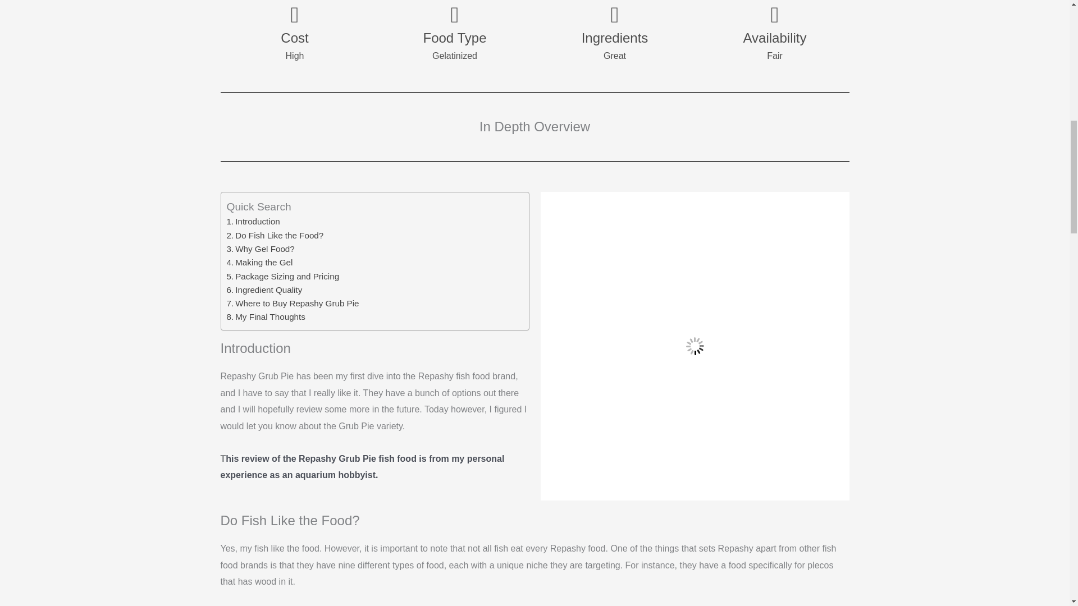 Image resolution: width=1078 pixels, height=606 pixels. I want to click on Why Gel Food?, so click(261, 249).